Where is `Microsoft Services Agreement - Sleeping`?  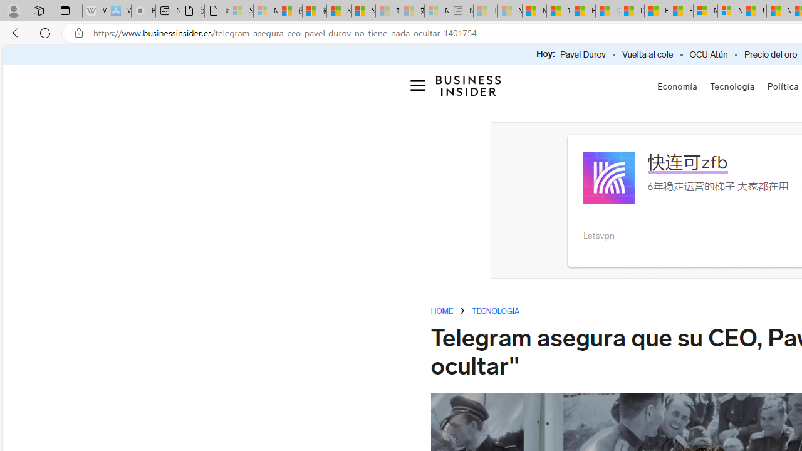 Microsoft Services Agreement - Sleeping is located at coordinates (265, 11).